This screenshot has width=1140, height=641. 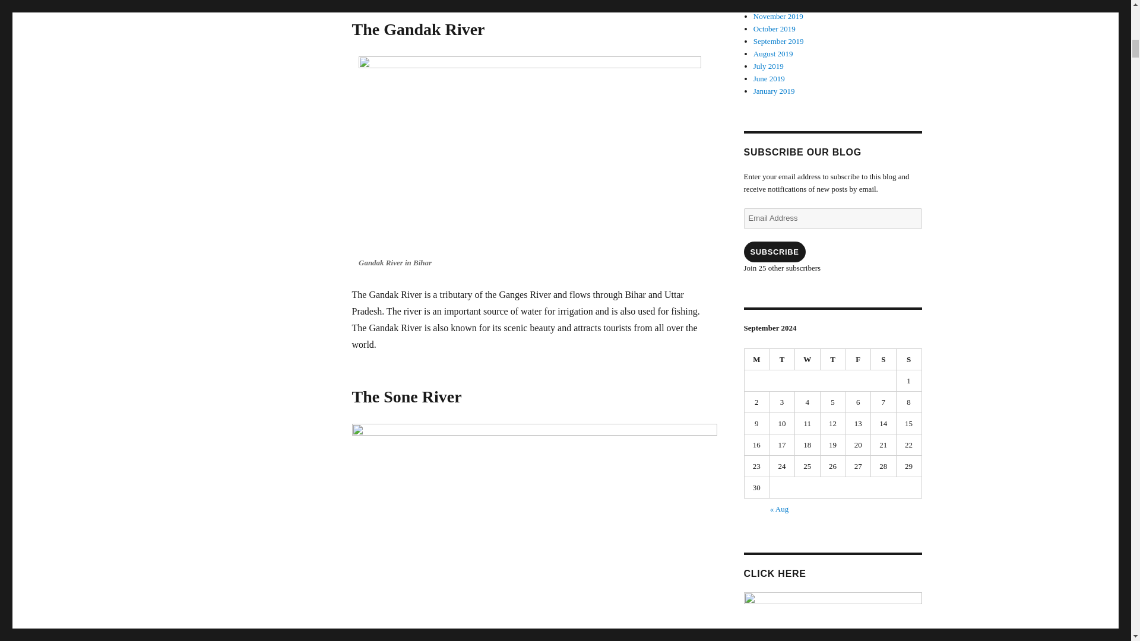 What do you see at coordinates (858, 360) in the screenshot?
I see `Friday` at bounding box center [858, 360].